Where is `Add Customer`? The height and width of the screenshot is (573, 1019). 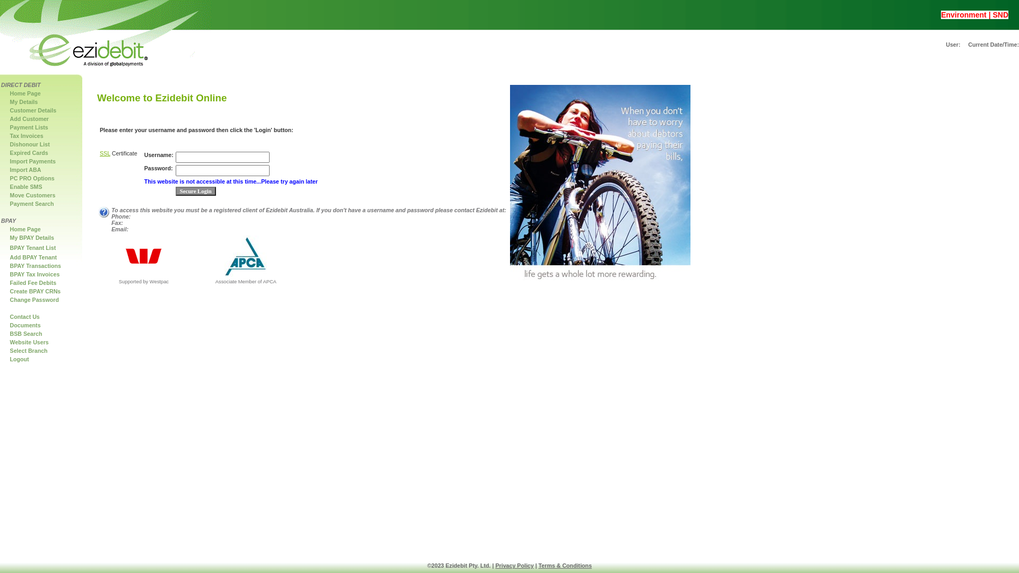
Add Customer is located at coordinates (30, 119).